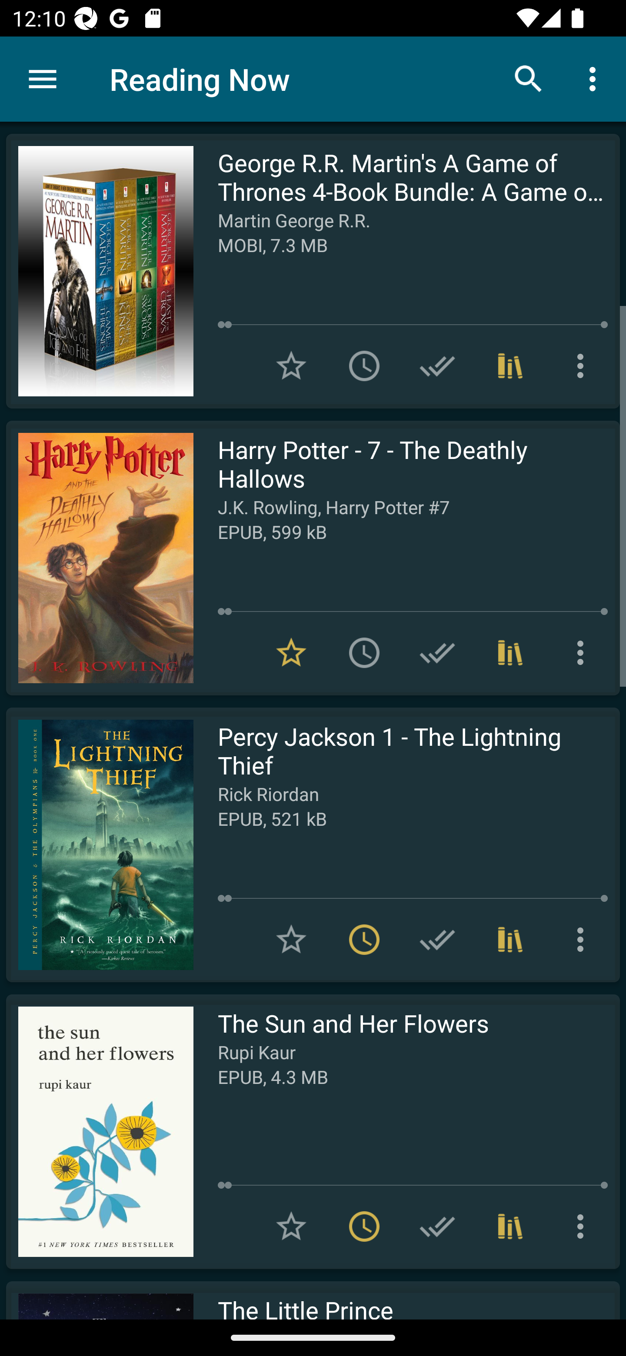 This screenshot has width=626, height=1356. What do you see at coordinates (437, 1226) in the screenshot?
I see `Add to Have read` at bounding box center [437, 1226].